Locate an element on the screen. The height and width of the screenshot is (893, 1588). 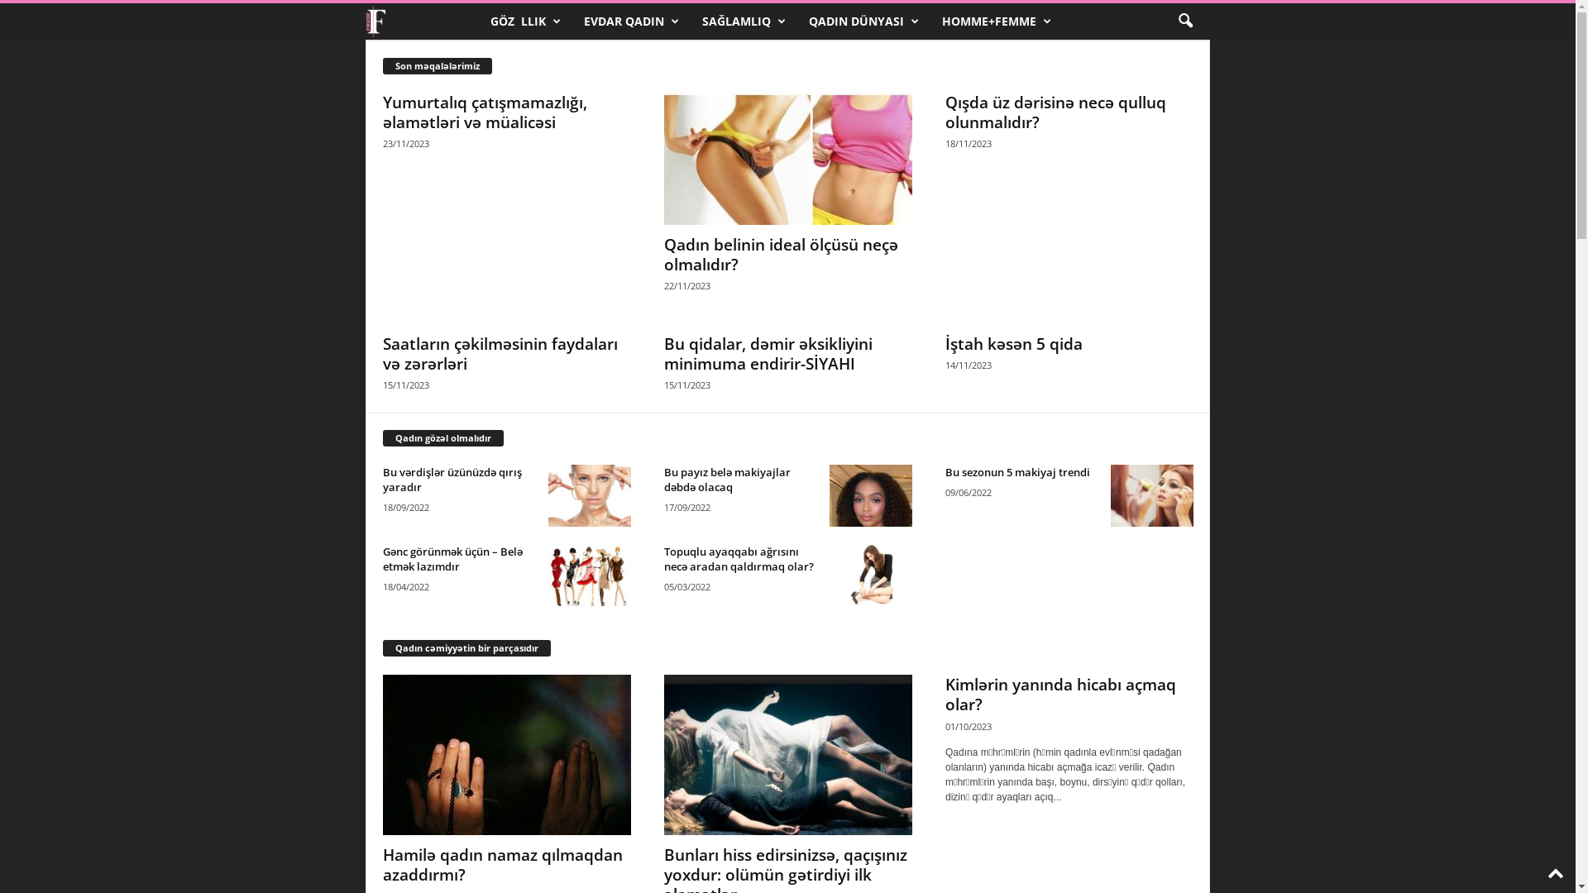
Bu sezonun 5 makiyaj trendi is located at coordinates (1152, 496).